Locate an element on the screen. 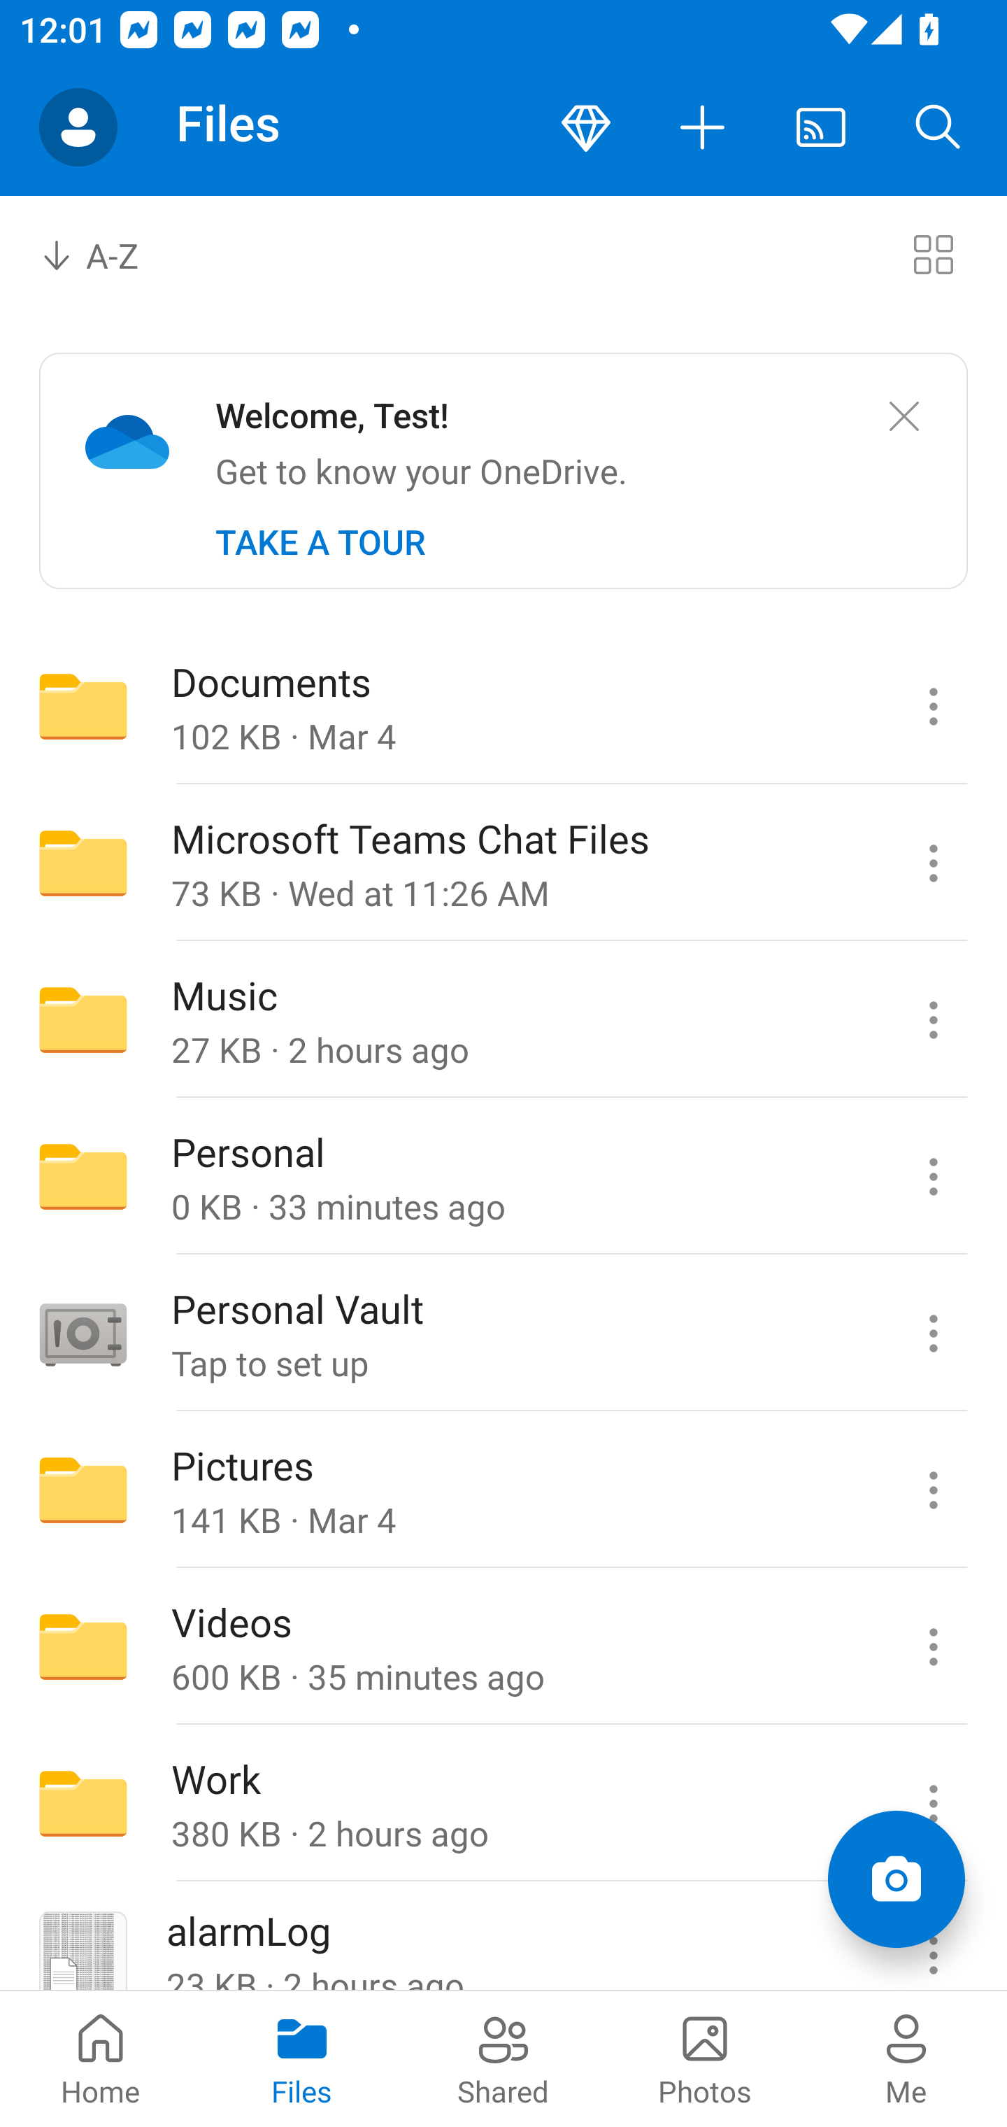  Personal Vault commands is located at coordinates (933, 1334).